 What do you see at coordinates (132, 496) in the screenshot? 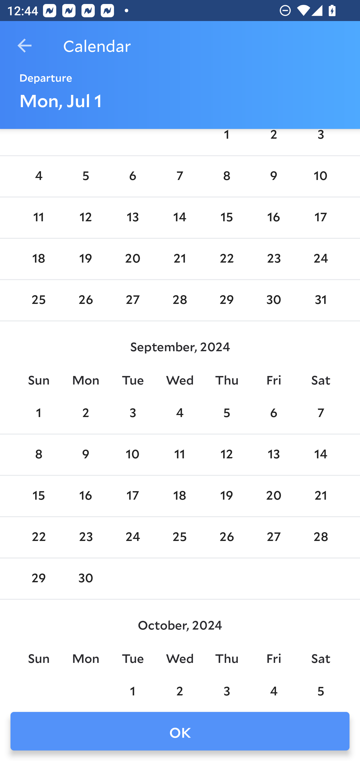
I see `17` at bounding box center [132, 496].